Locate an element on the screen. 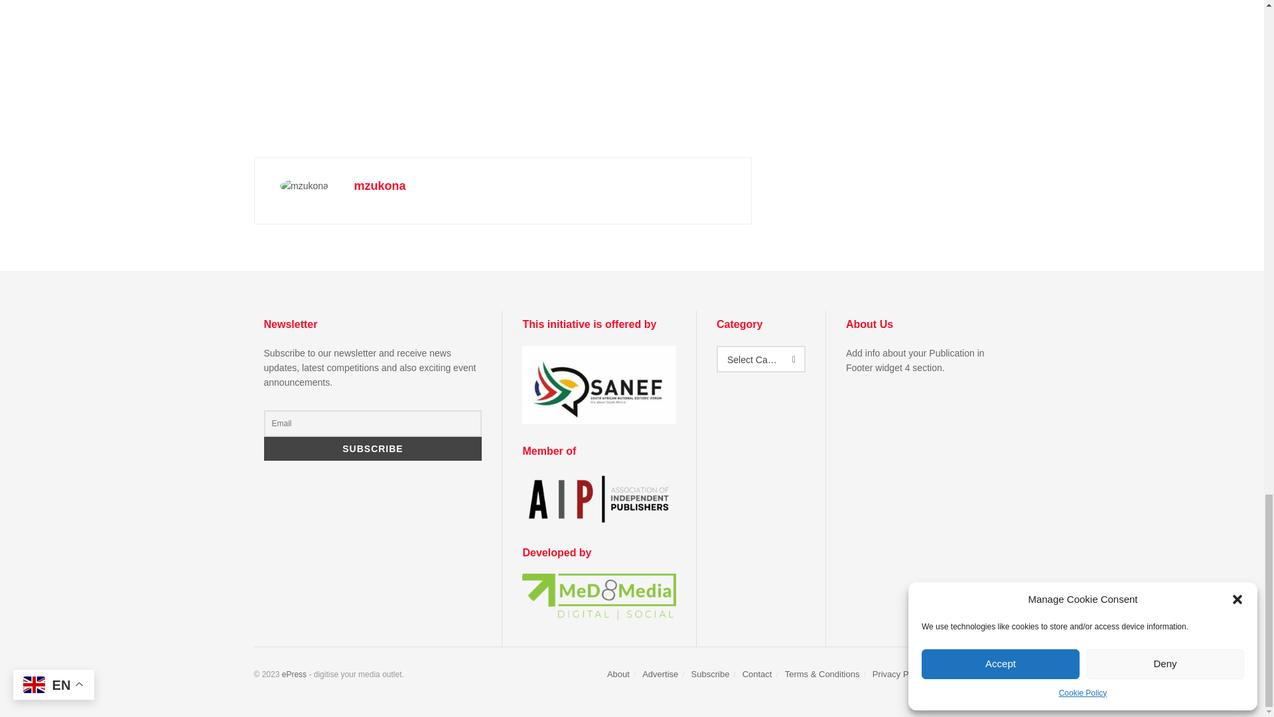 The width and height of the screenshot is (1274, 717). Subscribe is located at coordinates (373, 449).